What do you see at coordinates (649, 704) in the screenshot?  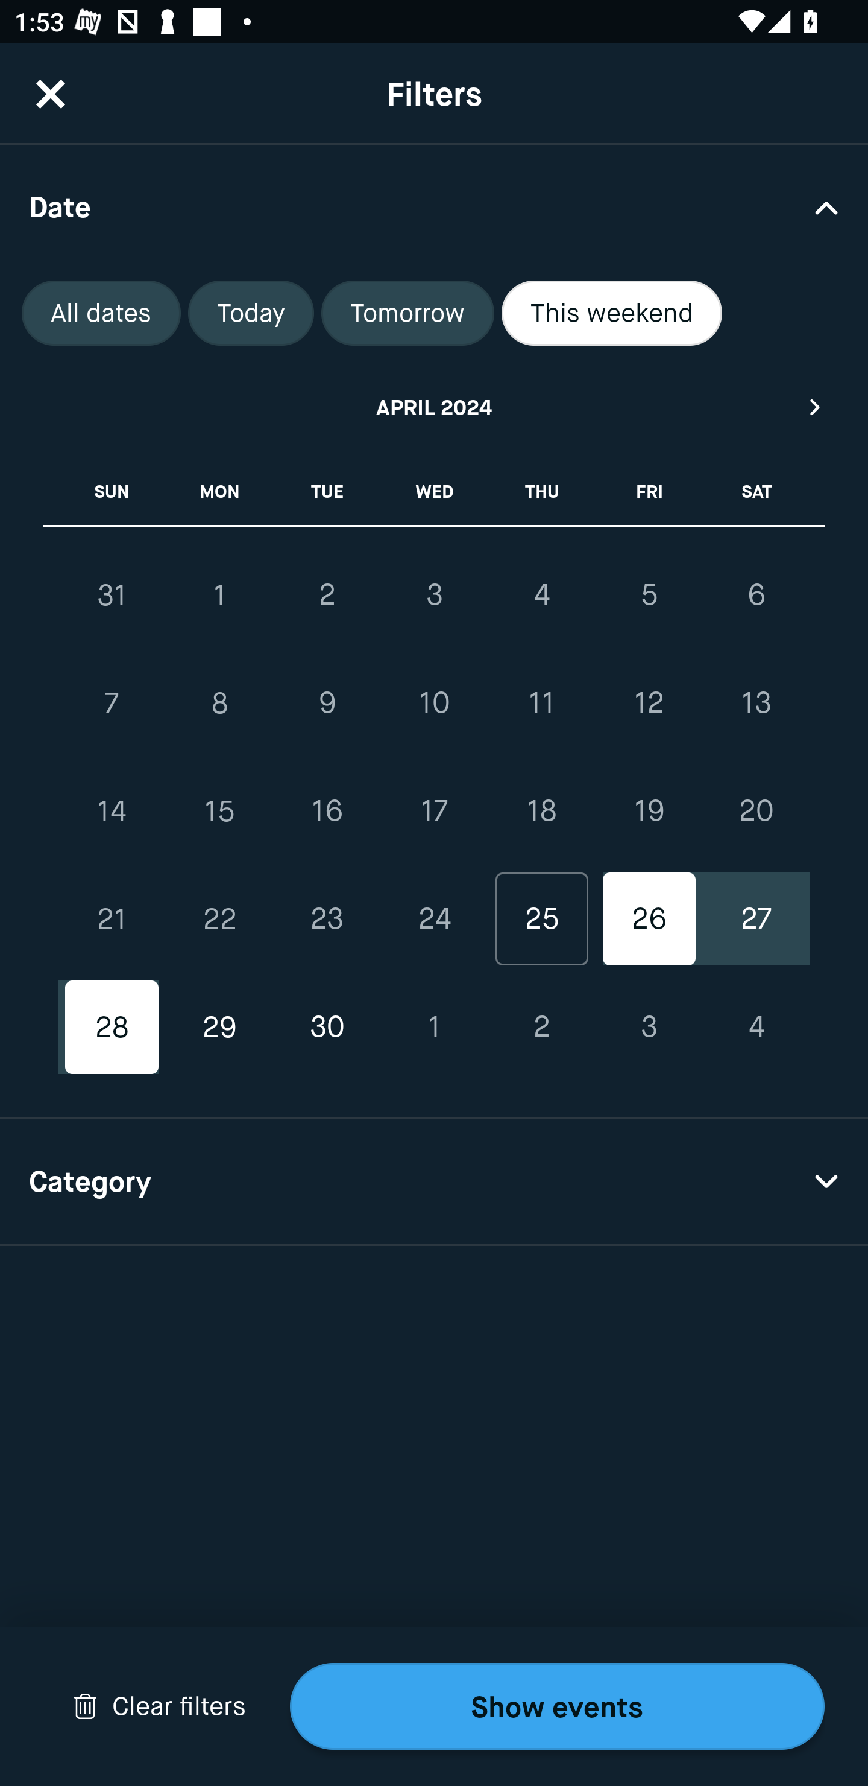 I see `12` at bounding box center [649, 704].